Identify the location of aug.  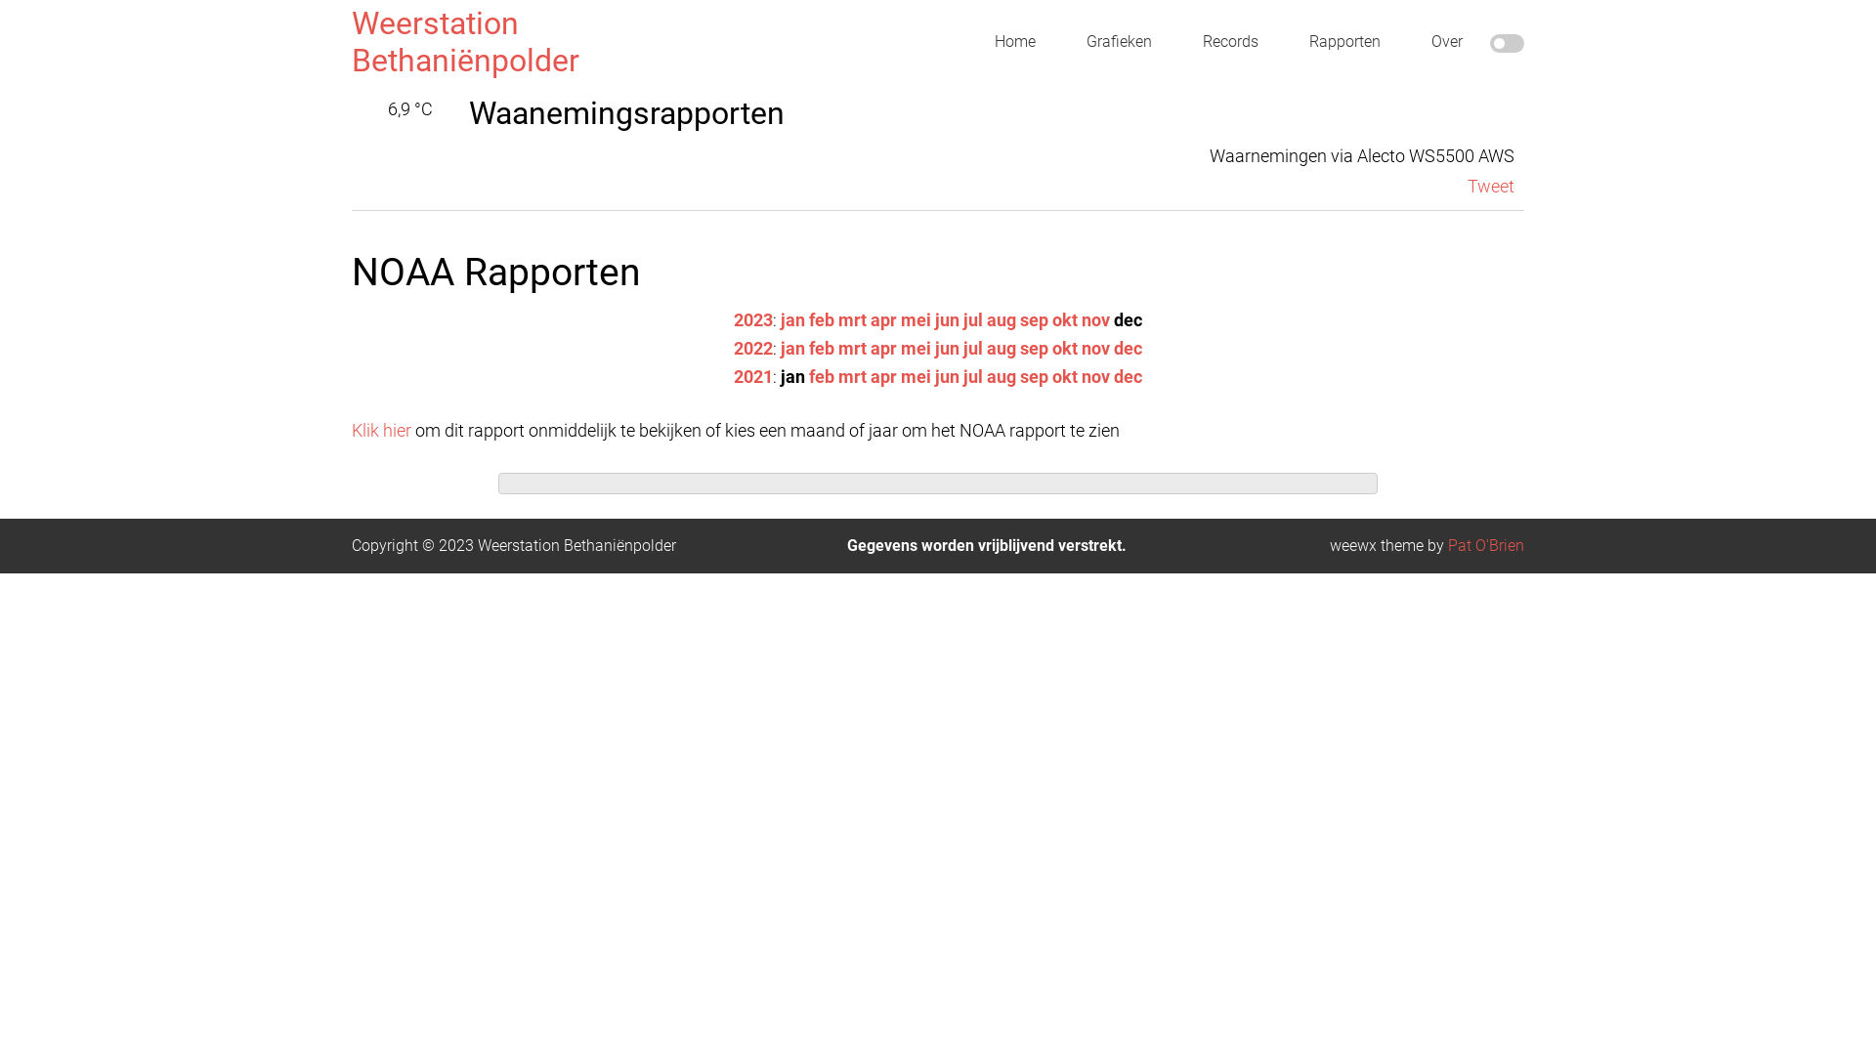
(1001, 348).